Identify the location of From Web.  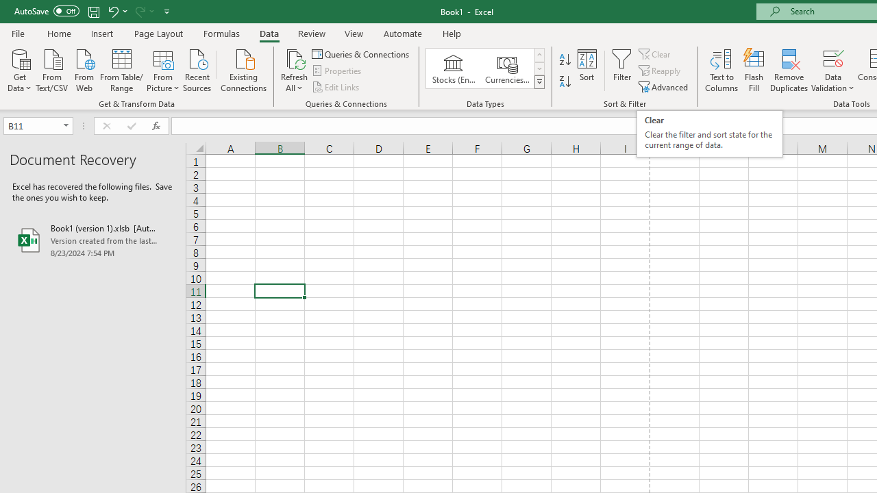
(84, 69).